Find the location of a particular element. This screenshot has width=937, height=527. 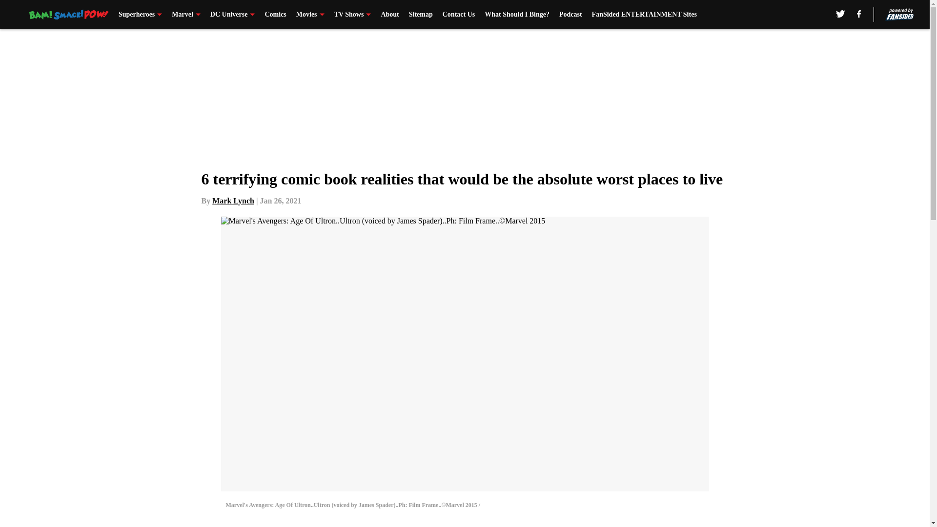

Contact Us is located at coordinates (459, 15).